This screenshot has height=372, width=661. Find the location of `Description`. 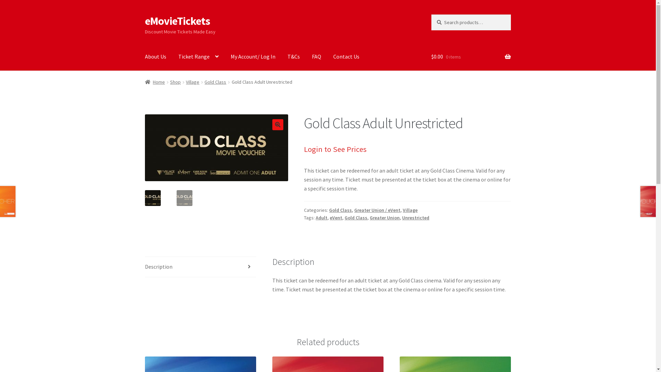

Description is located at coordinates (201, 267).